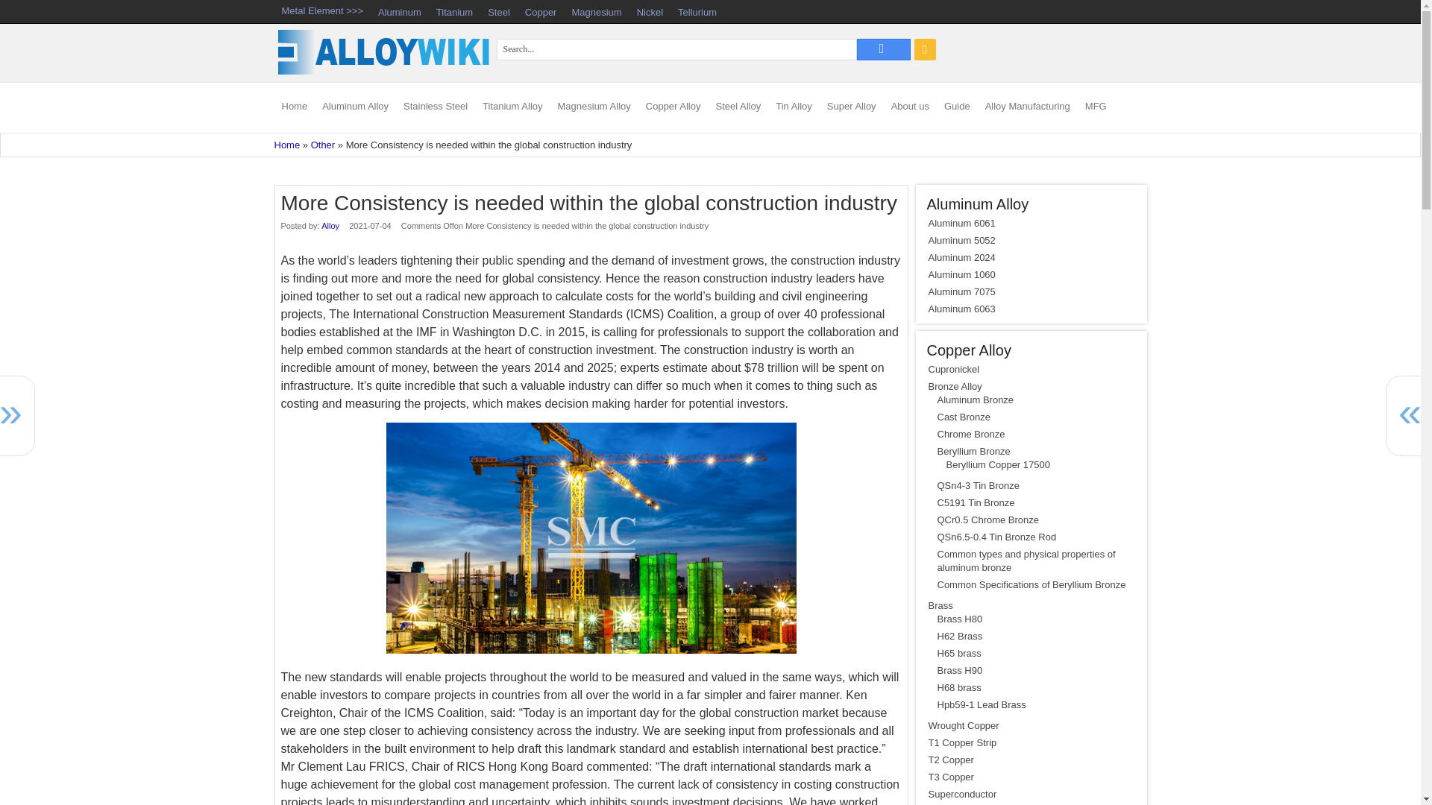 The width and height of the screenshot is (1432, 805). What do you see at coordinates (288, 145) in the screenshot?
I see `Home` at bounding box center [288, 145].